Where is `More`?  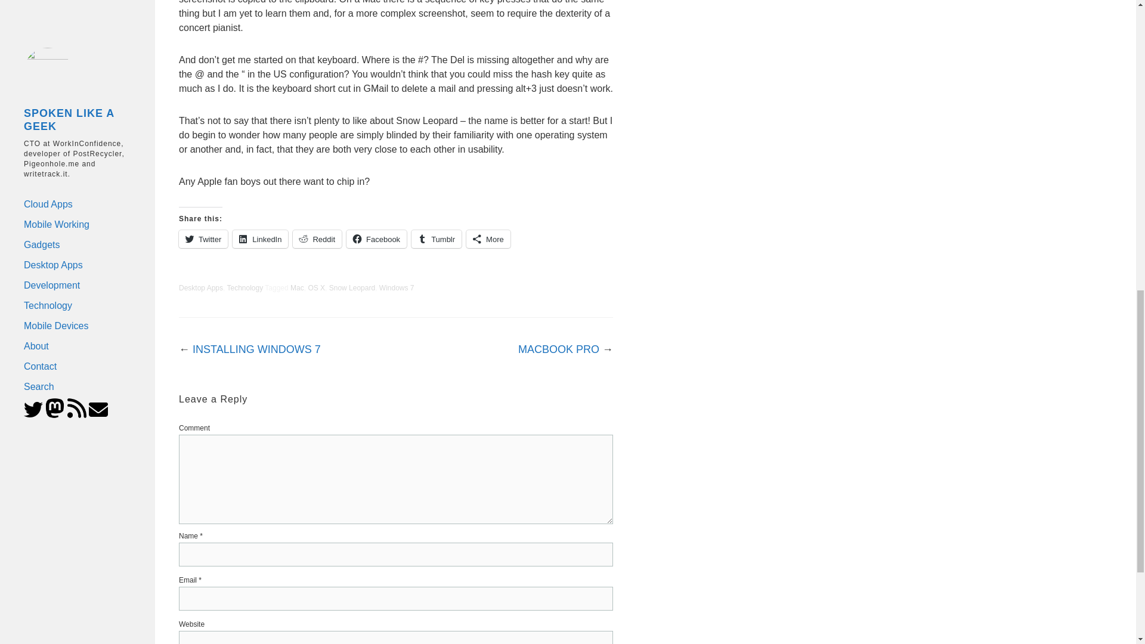 More is located at coordinates (488, 239).